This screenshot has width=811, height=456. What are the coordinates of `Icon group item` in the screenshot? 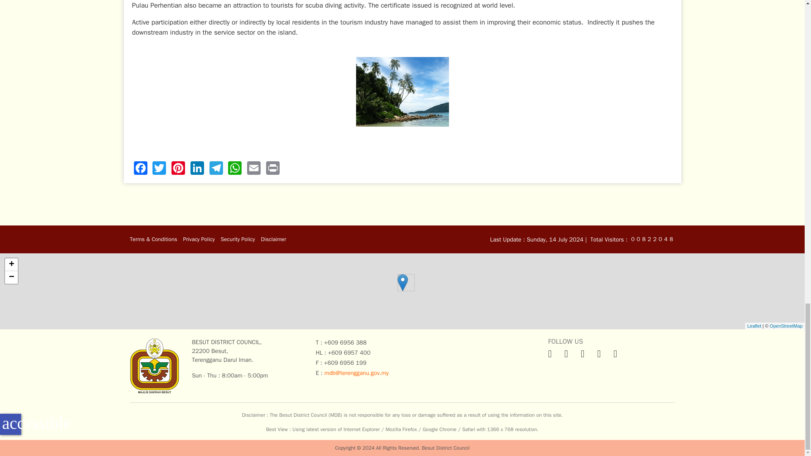 It's located at (566, 354).